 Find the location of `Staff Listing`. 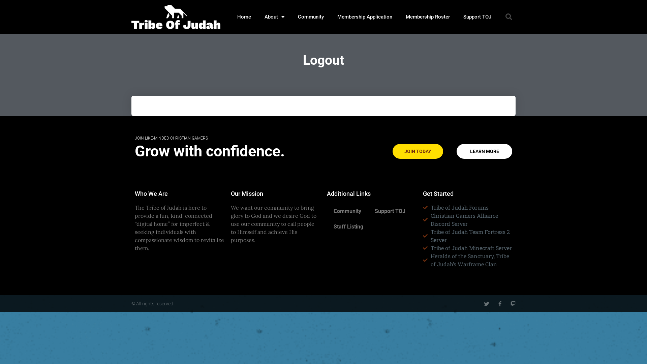

Staff Listing is located at coordinates (348, 227).